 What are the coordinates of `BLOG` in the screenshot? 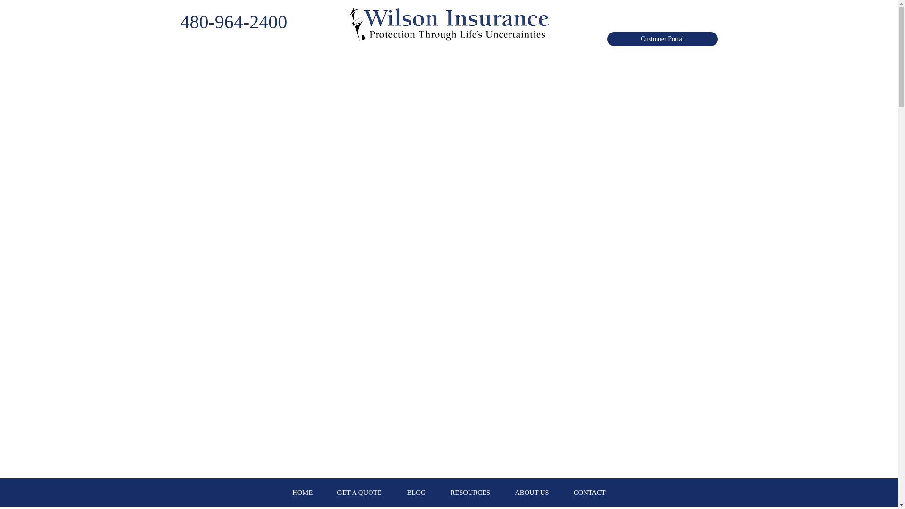 It's located at (417, 492).